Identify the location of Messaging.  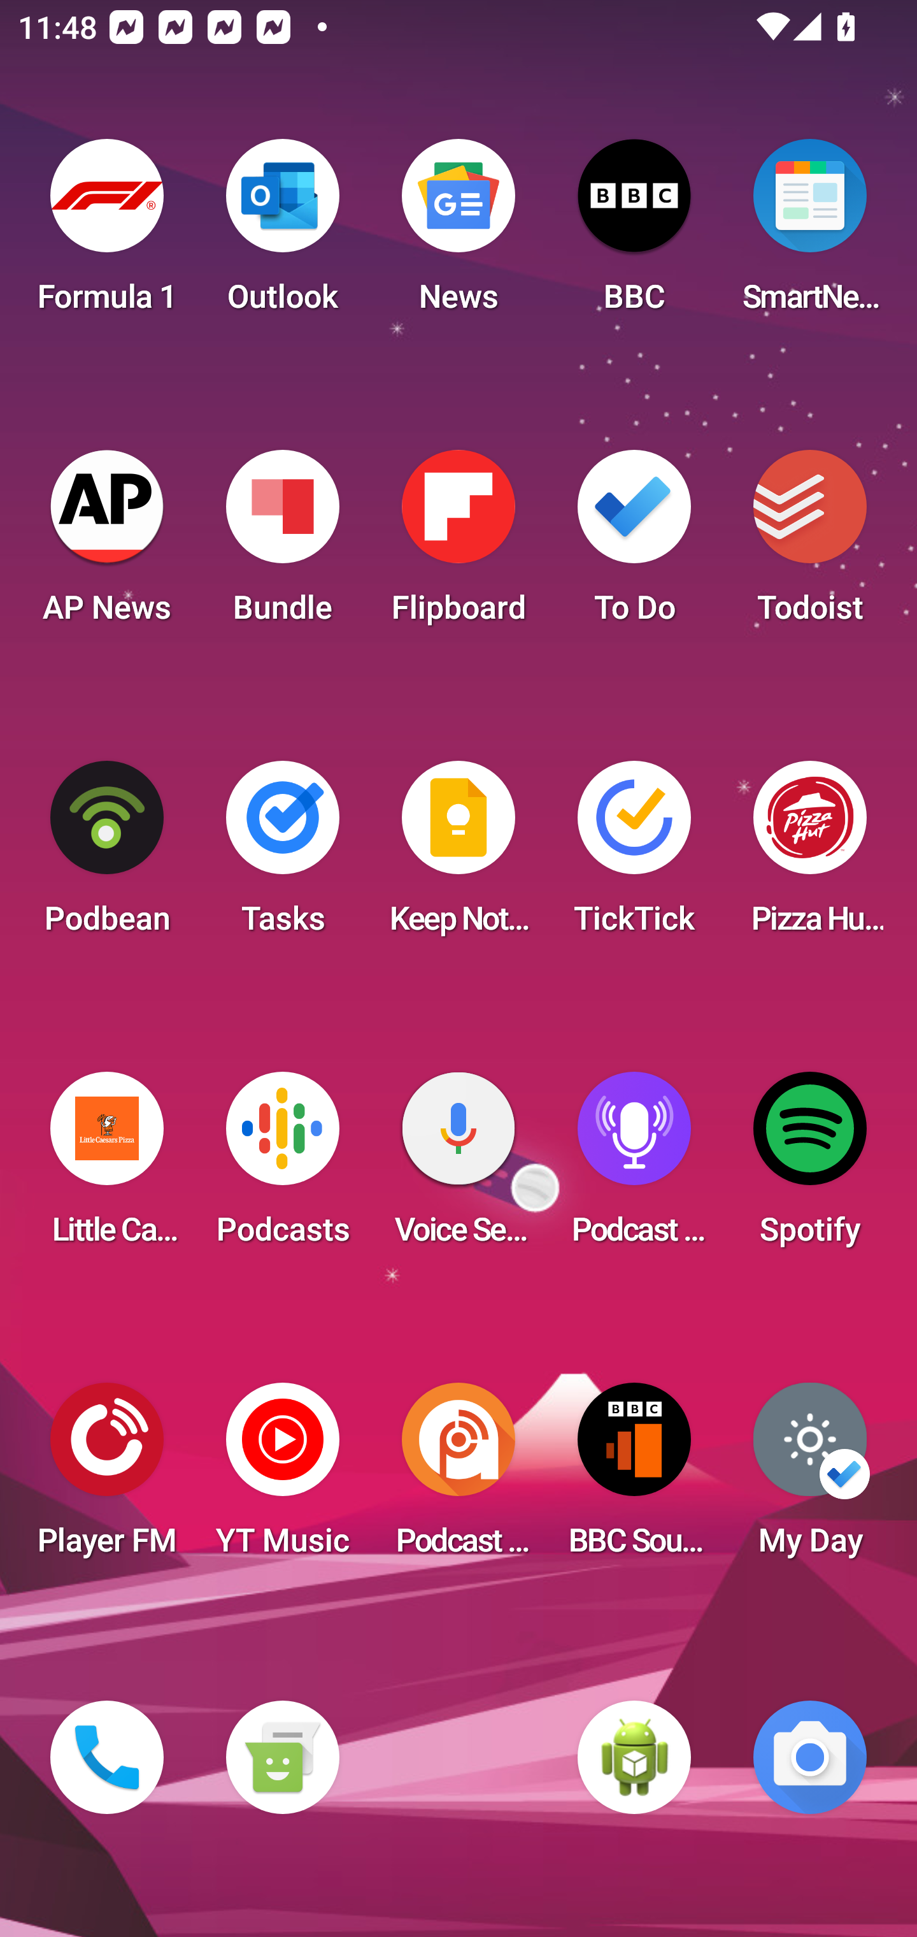
(282, 1757).